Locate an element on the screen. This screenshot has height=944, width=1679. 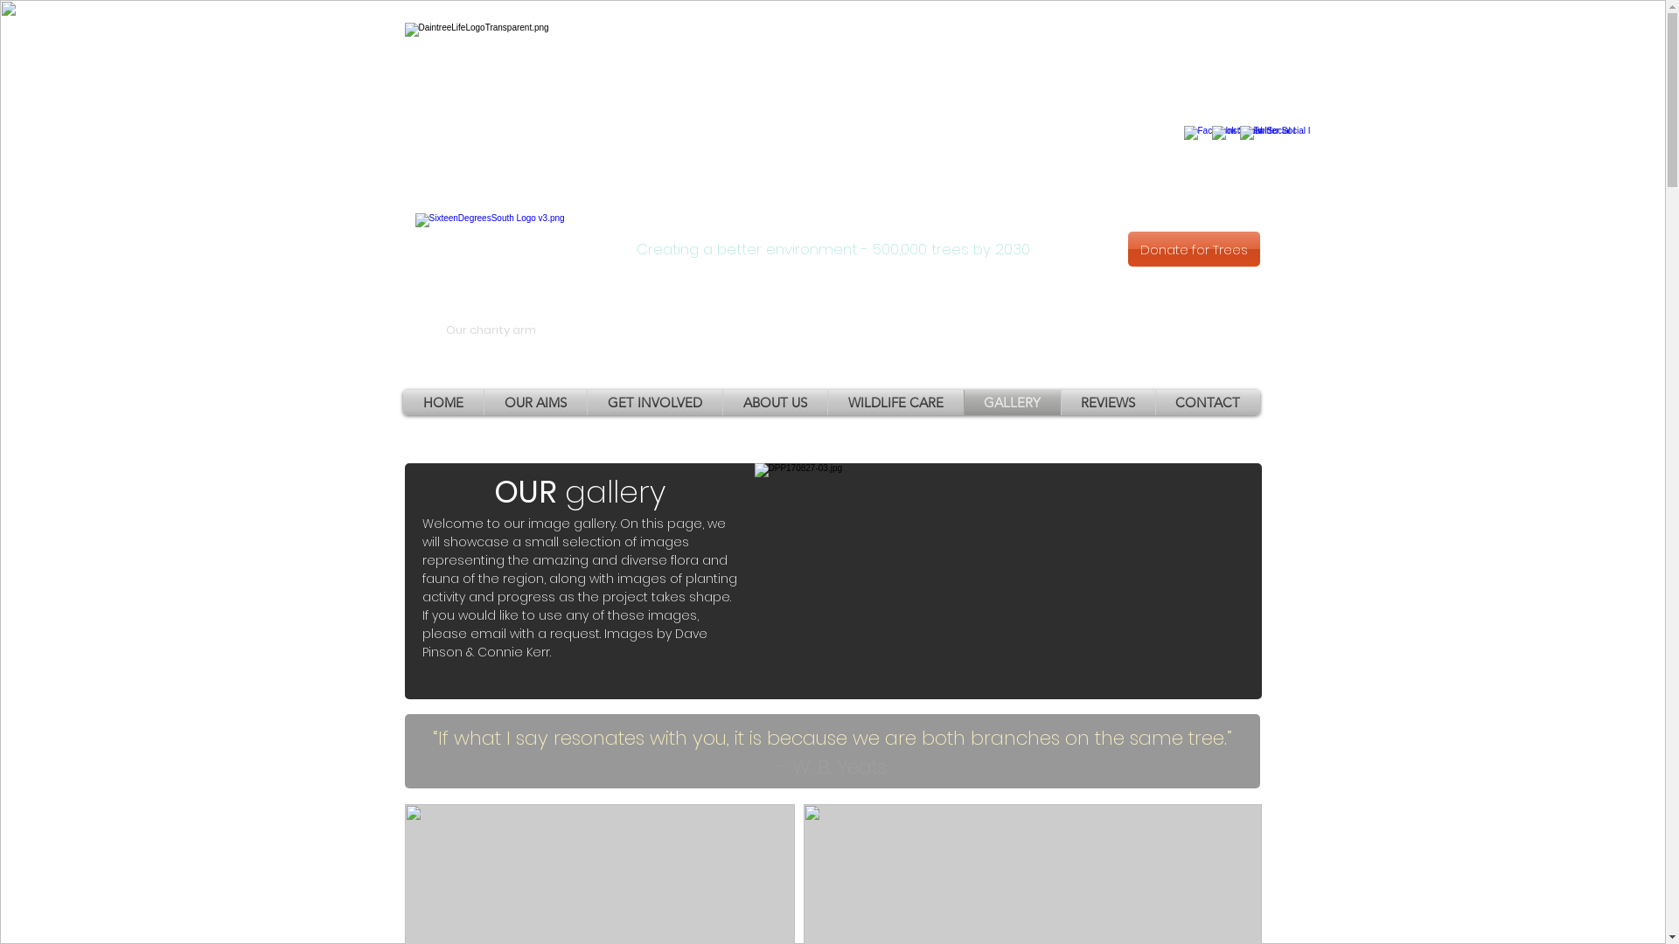
Facebook Like is located at coordinates (1238, 51).